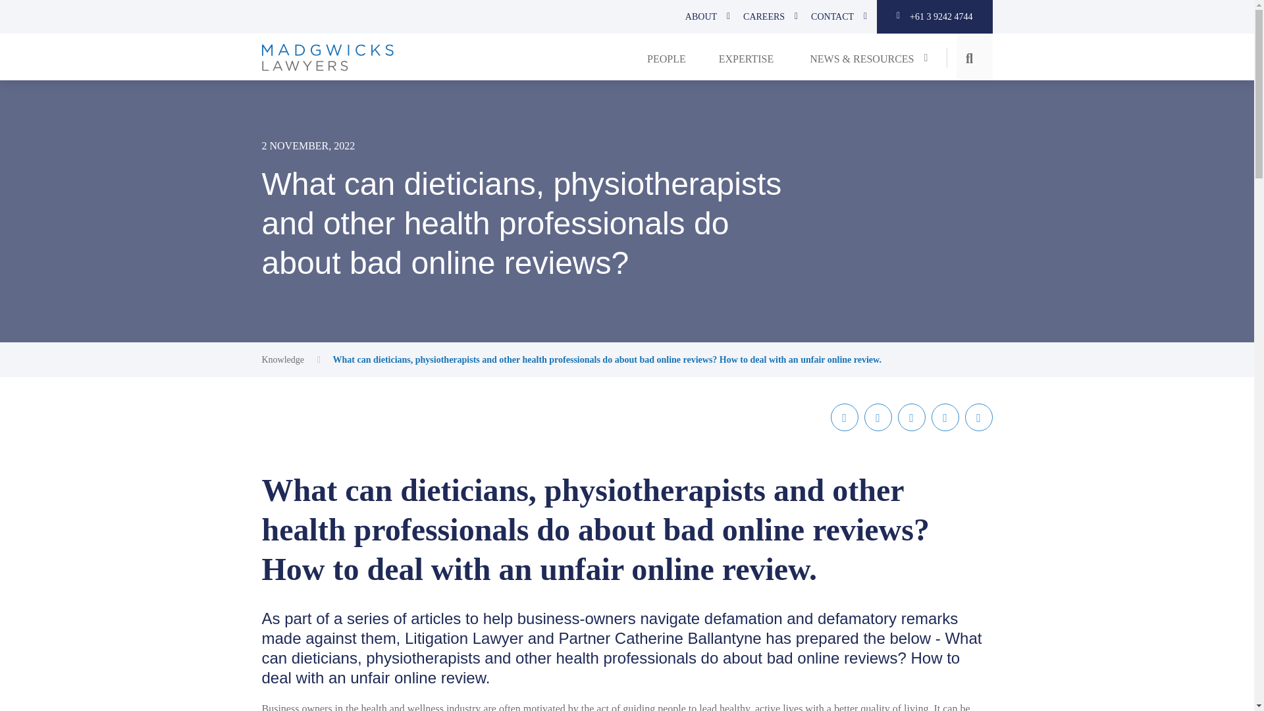 The width and height of the screenshot is (1264, 711). I want to click on CONTACT, so click(832, 16).